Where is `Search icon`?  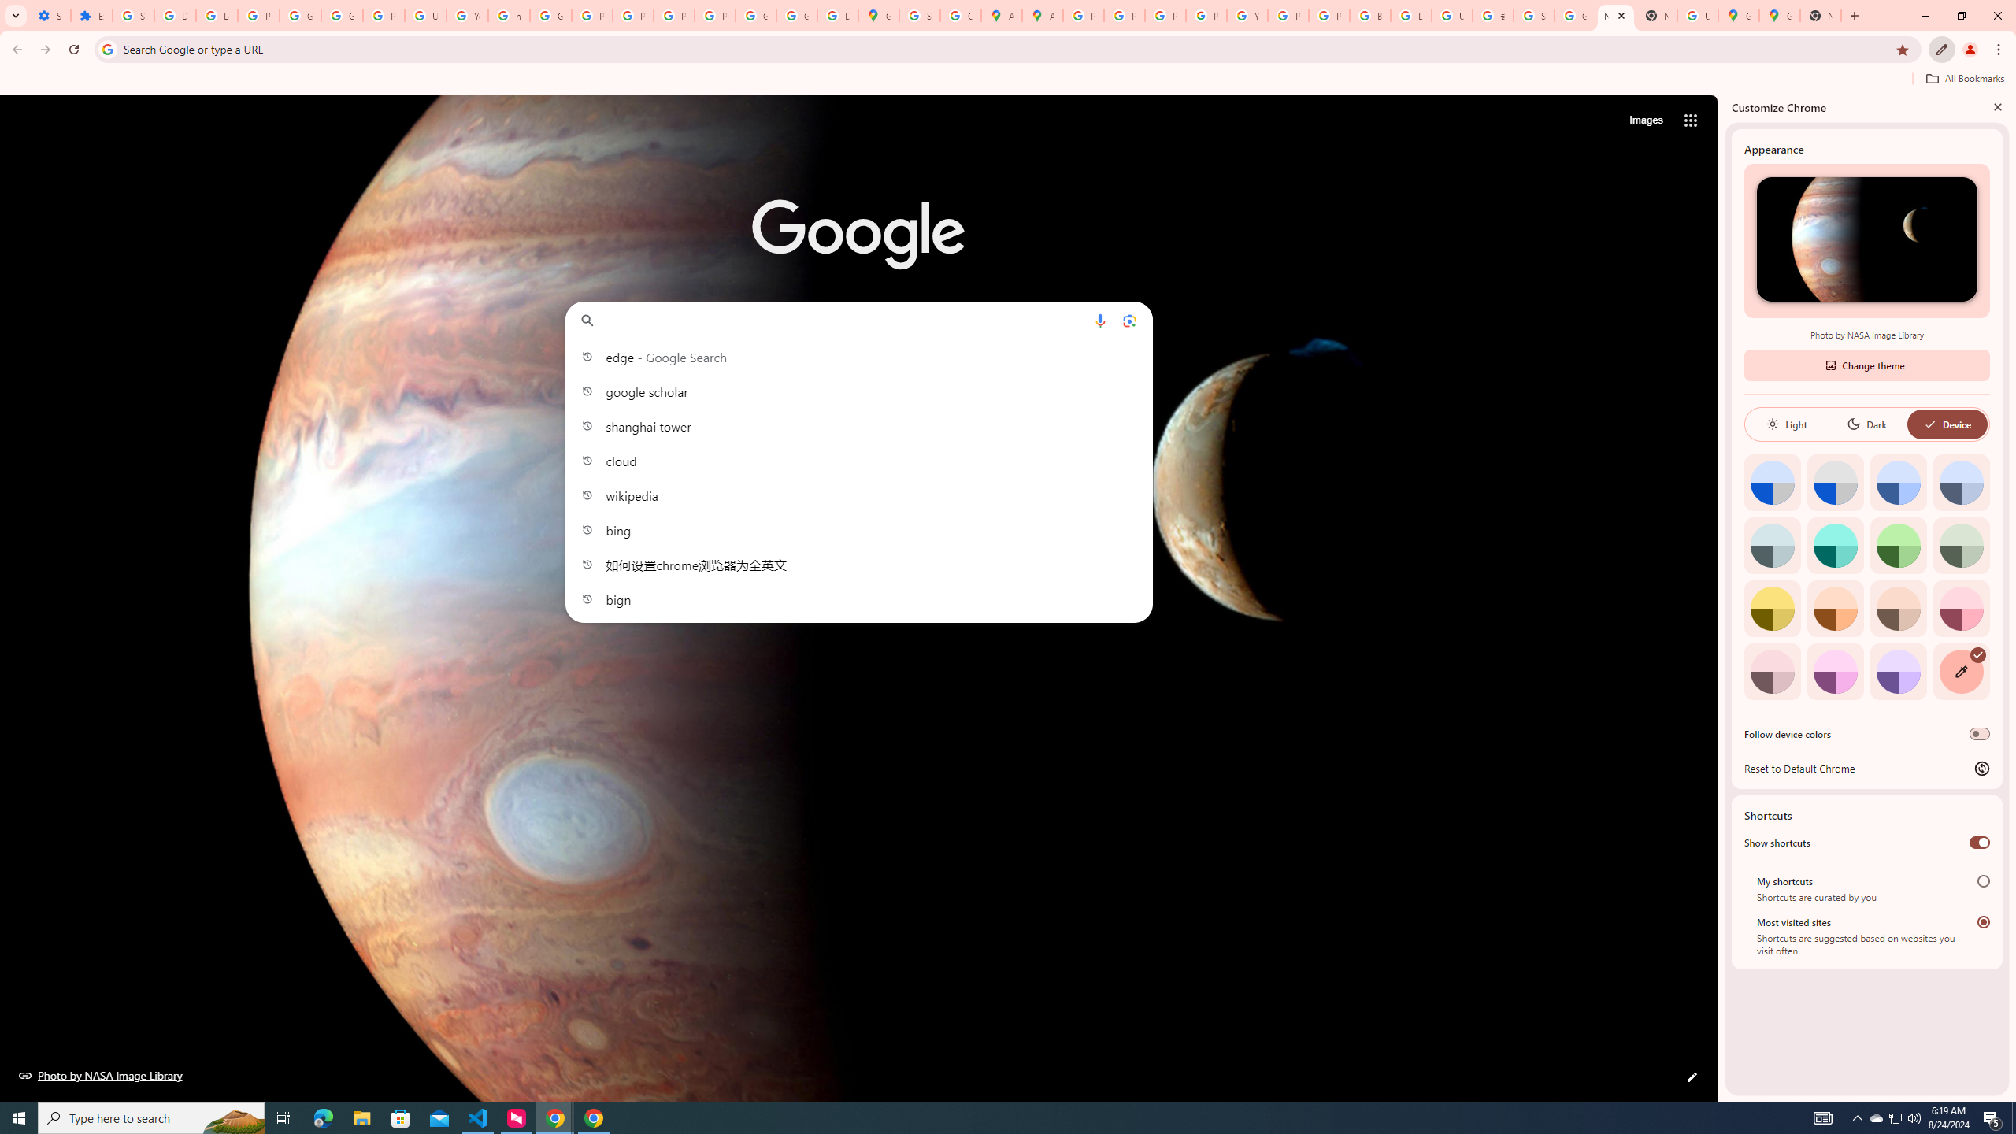
Search icon is located at coordinates (107, 49).